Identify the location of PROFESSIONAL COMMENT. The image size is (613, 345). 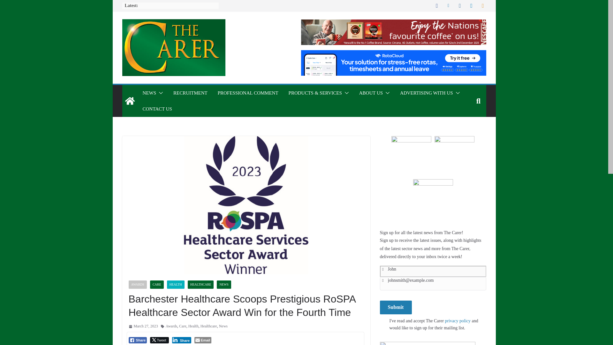
(248, 93).